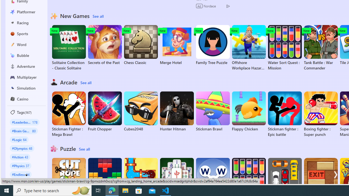  What do you see at coordinates (213, 112) in the screenshot?
I see `Stickman Brawl` at bounding box center [213, 112].